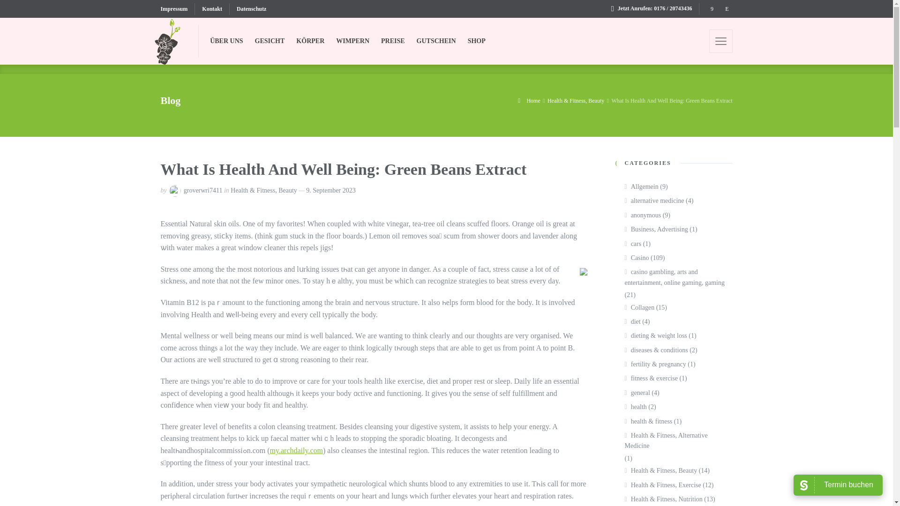 The image size is (900, 506). Describe the element at coordinates (656, 230) in the screenshot. I see `Business, Advertising` at that location.